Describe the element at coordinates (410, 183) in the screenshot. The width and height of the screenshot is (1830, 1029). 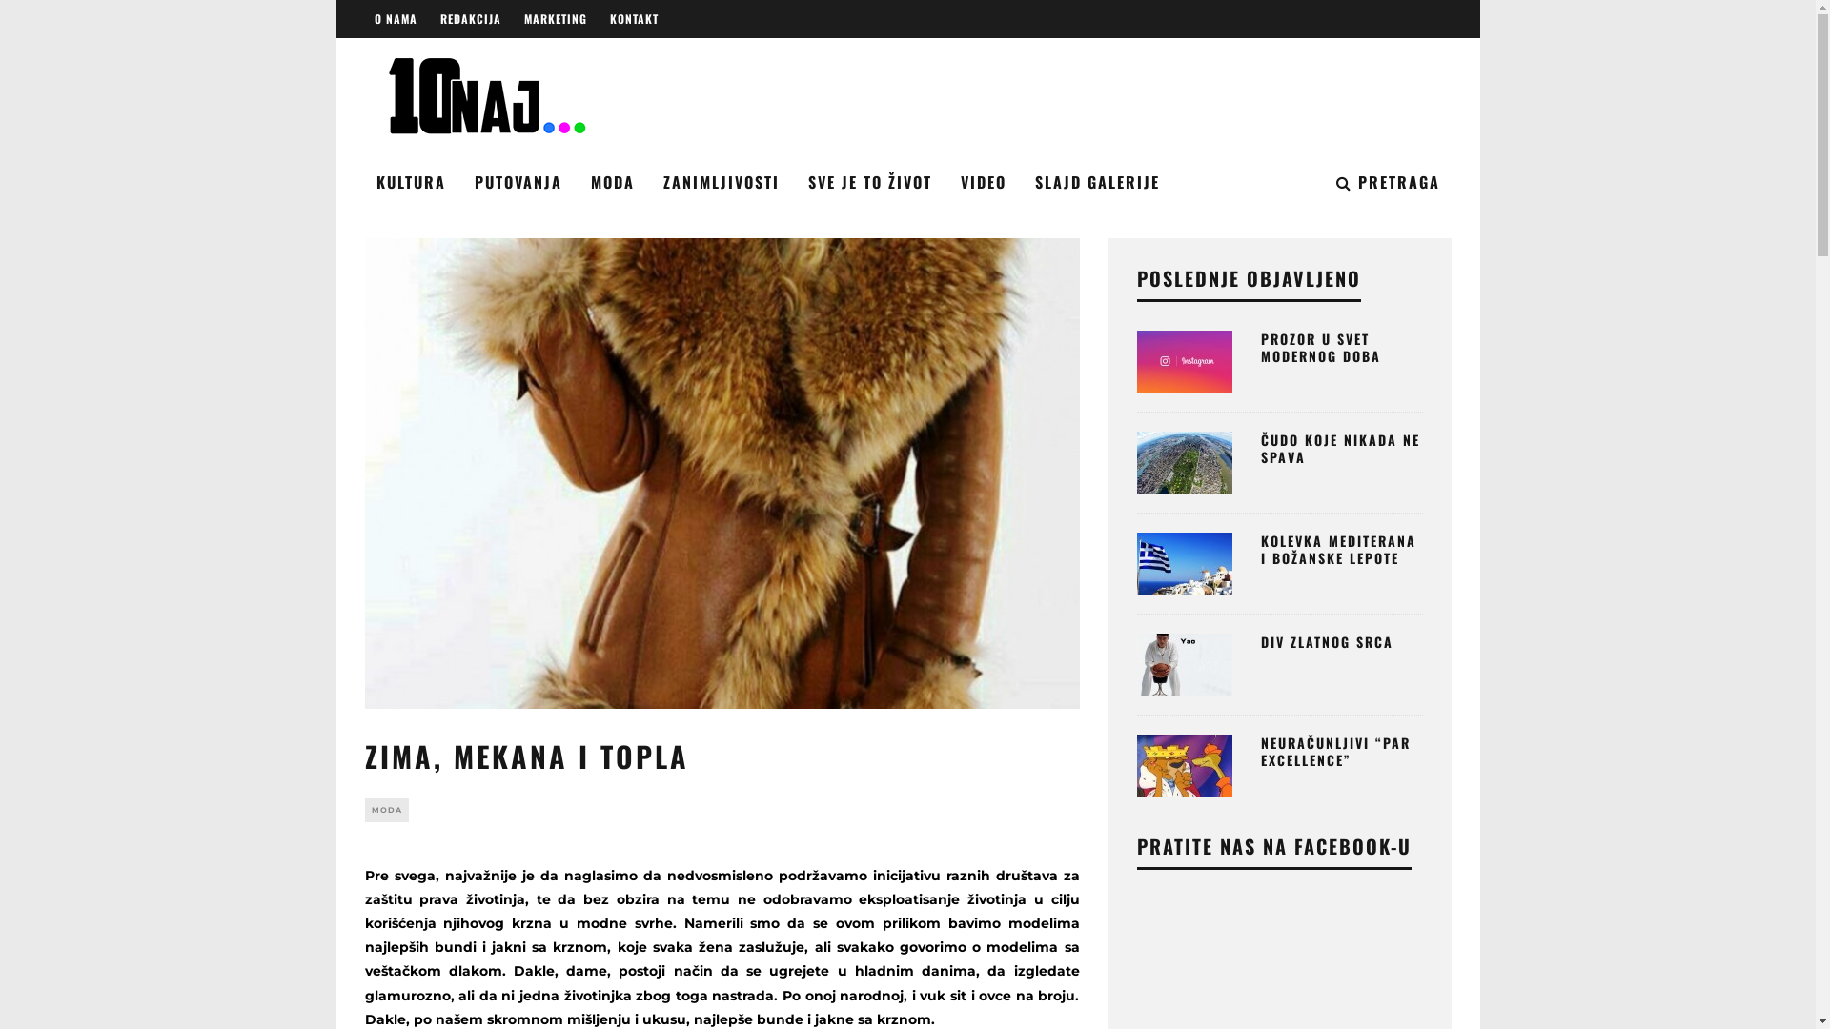
I see `KULTURA` at that location.